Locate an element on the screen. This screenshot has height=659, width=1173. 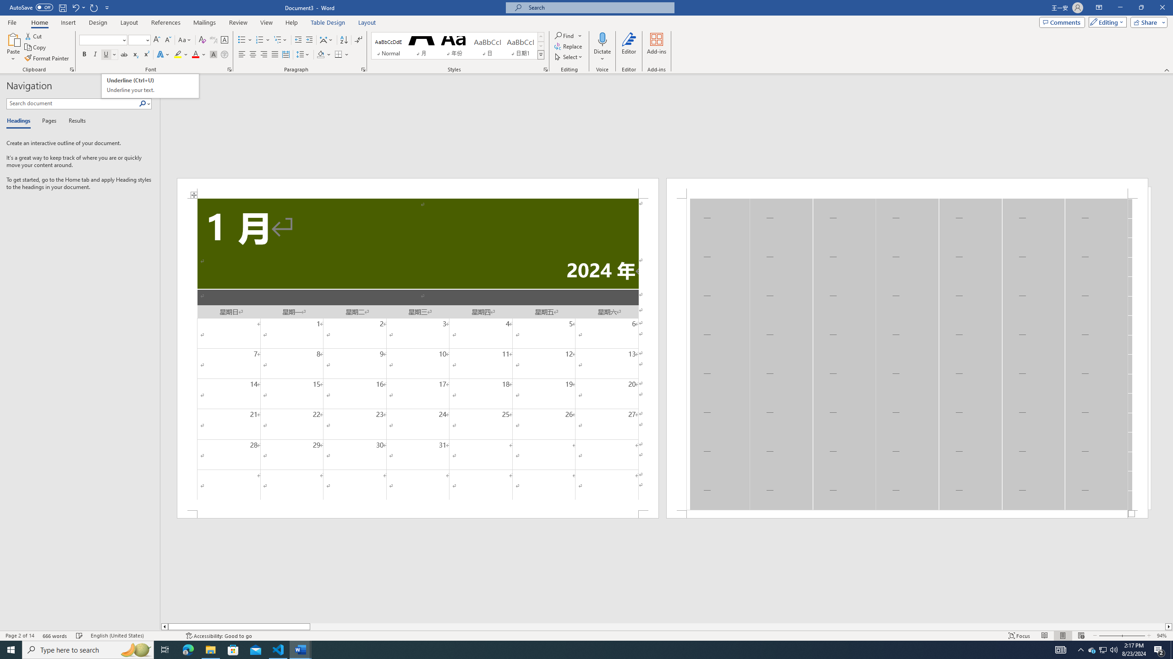
Asian Layout is located at coordinates (326, 40).